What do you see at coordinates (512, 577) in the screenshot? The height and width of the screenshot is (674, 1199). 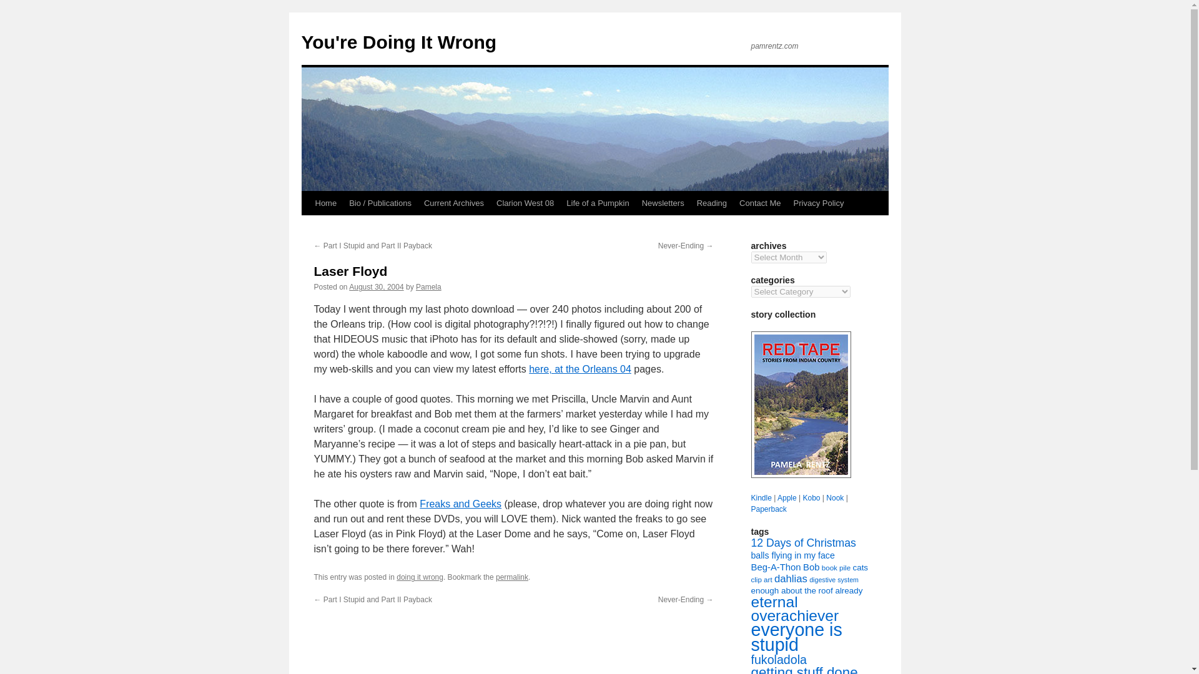 I see `permalink` at bounding box center [512, 577].